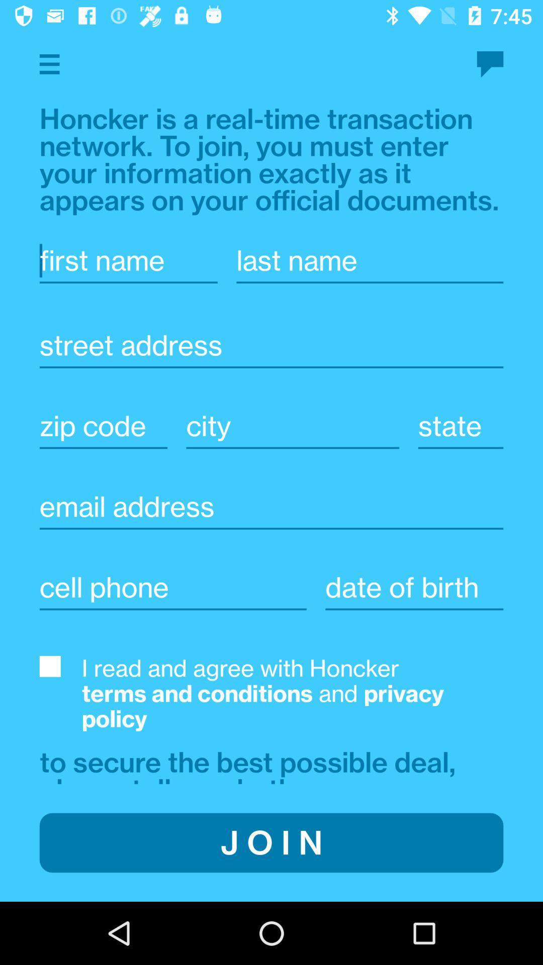 The height and width of the screenshot is (965, 543). I want to click on dropdown menu, so click(49, 64).